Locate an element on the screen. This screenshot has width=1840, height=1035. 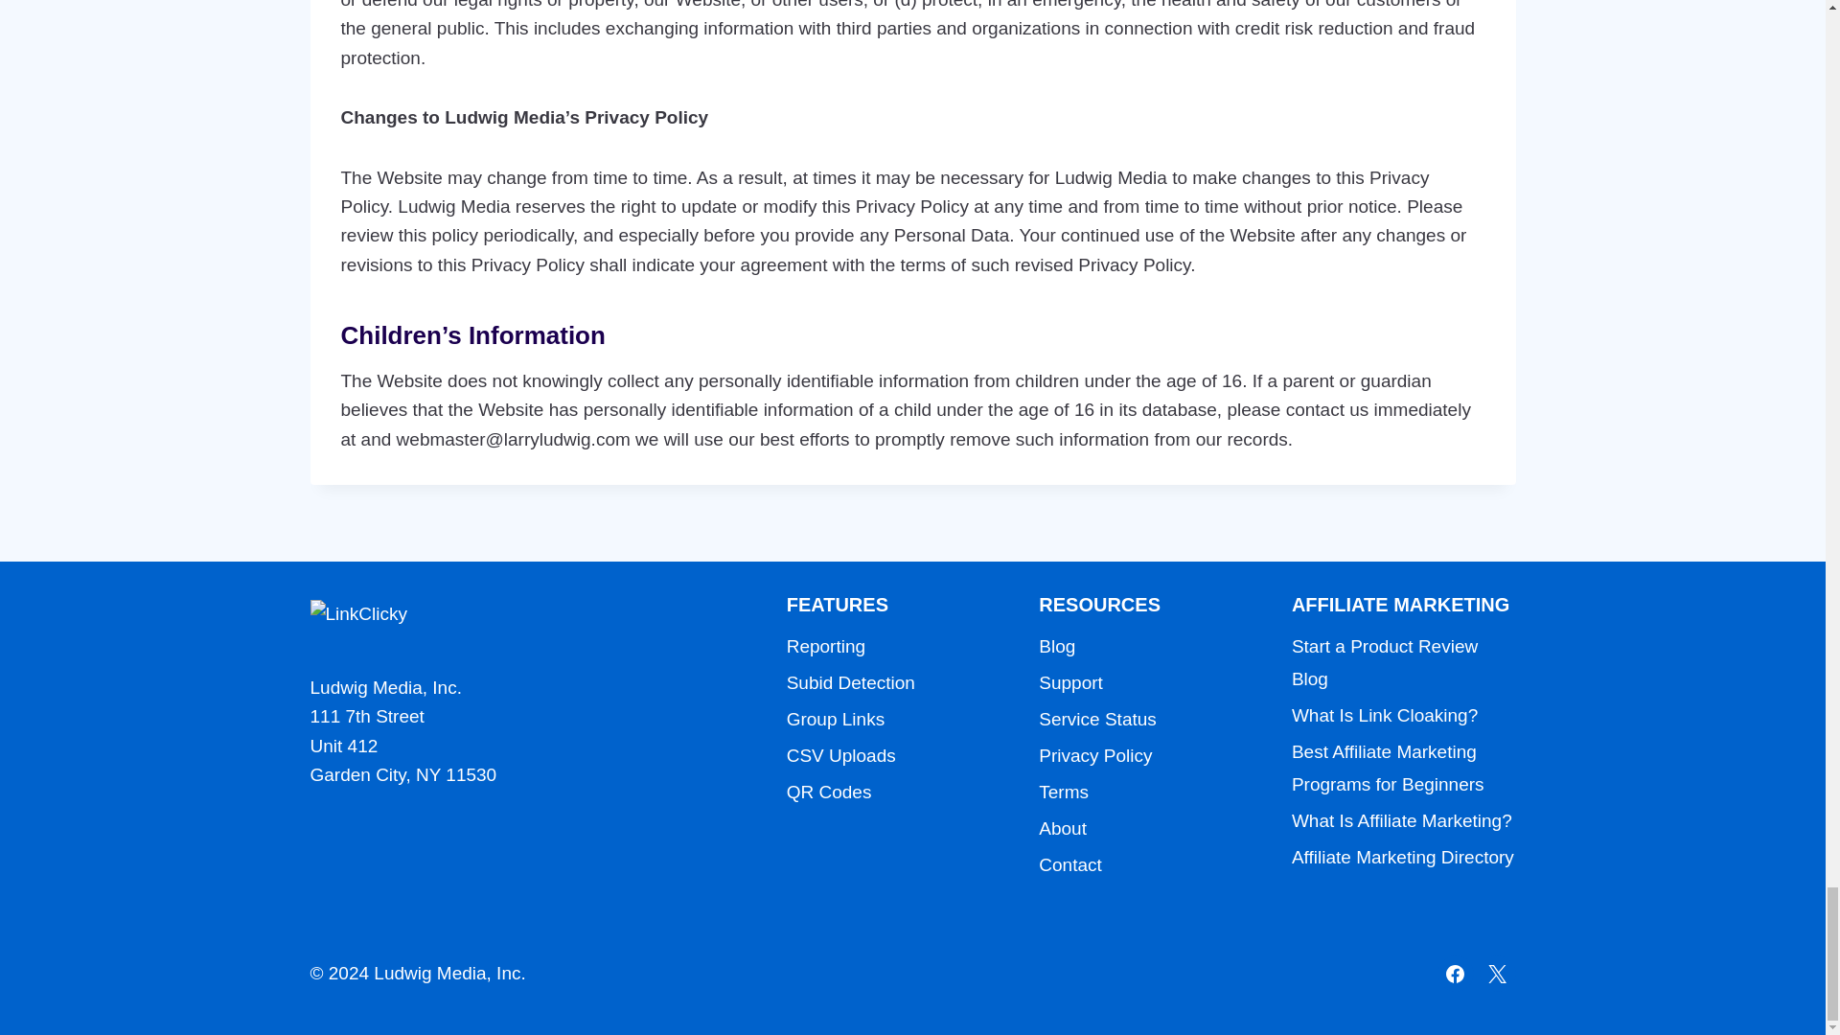
What Is Link Cloaking? is located at coordinates (1403, 715).